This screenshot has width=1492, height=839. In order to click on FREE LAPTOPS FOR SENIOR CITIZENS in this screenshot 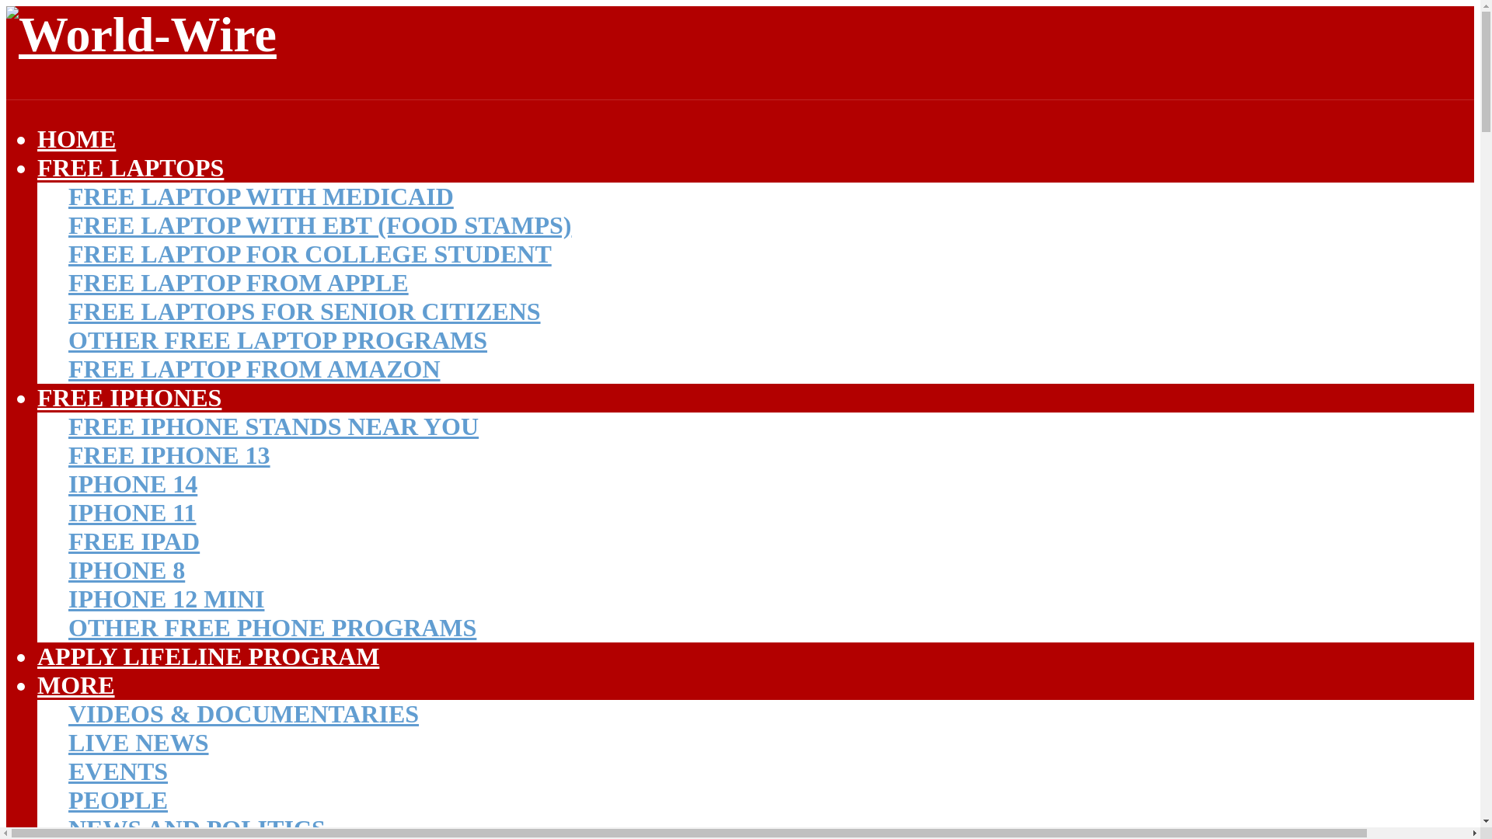, I will do `click(305, 312)`.